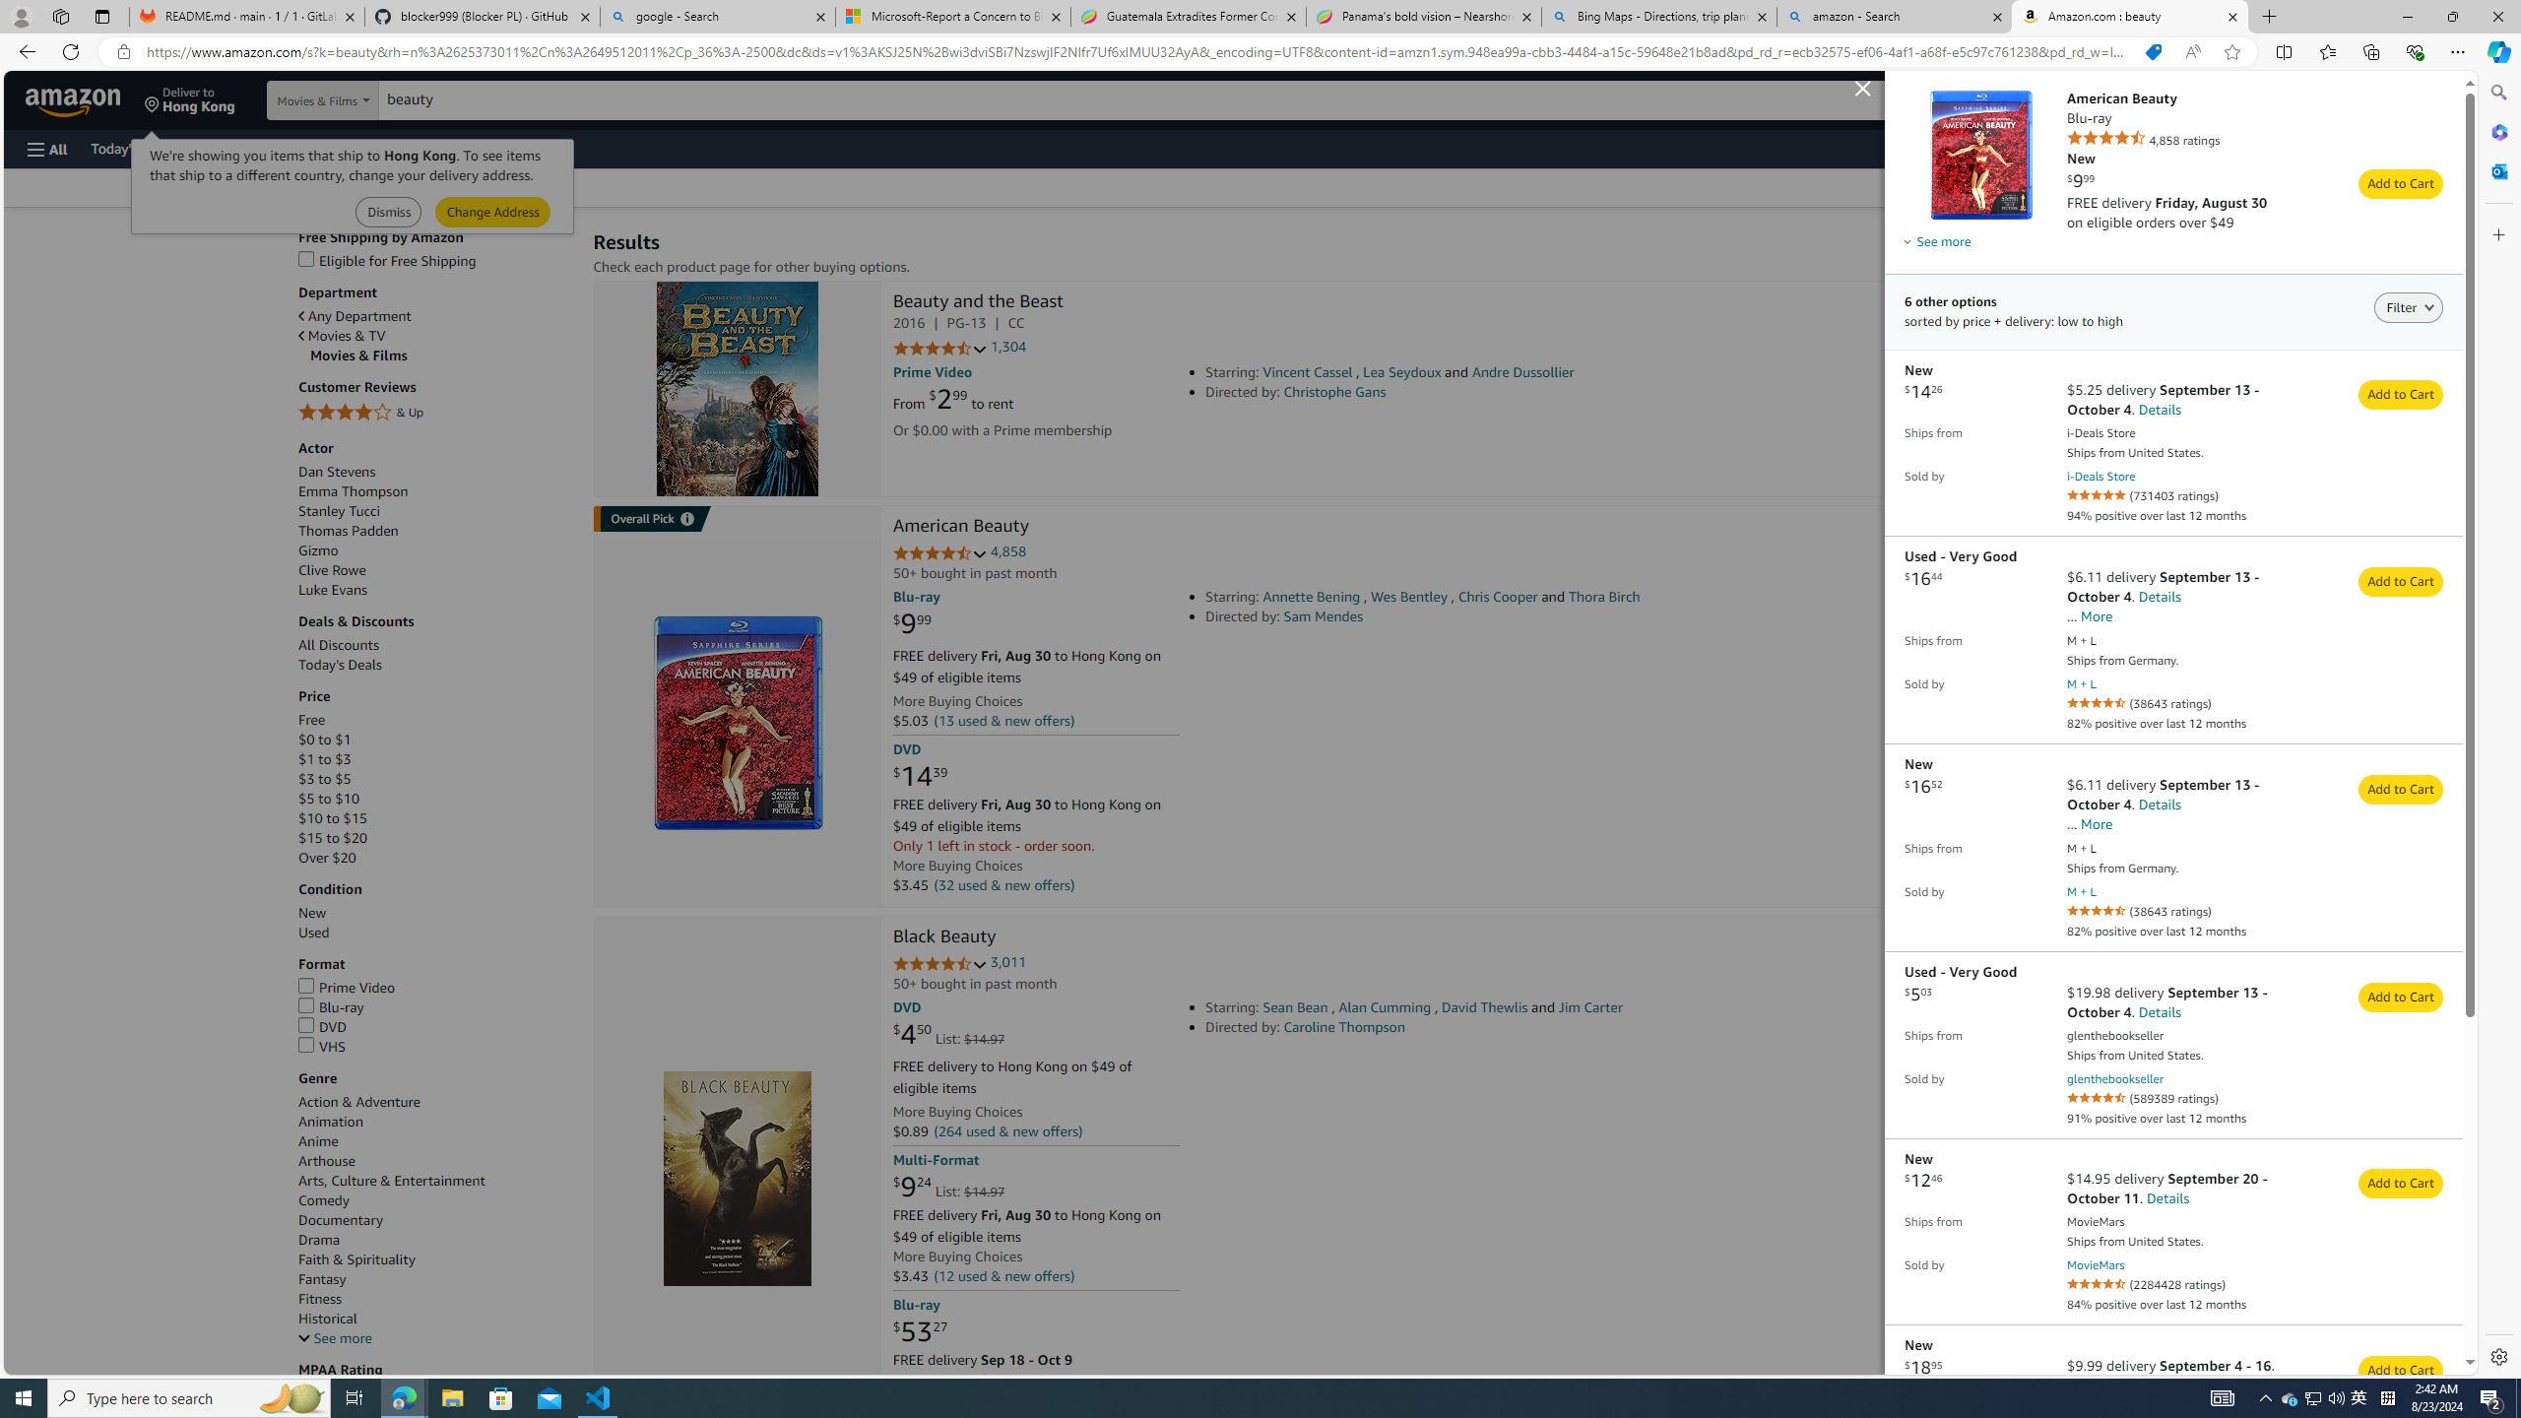 The width and height of the screenshot is (2521, 1418). What do you see at coordinates (365, 100) in the screenshot?
I see `Search in` at bounding box center [365, 100].